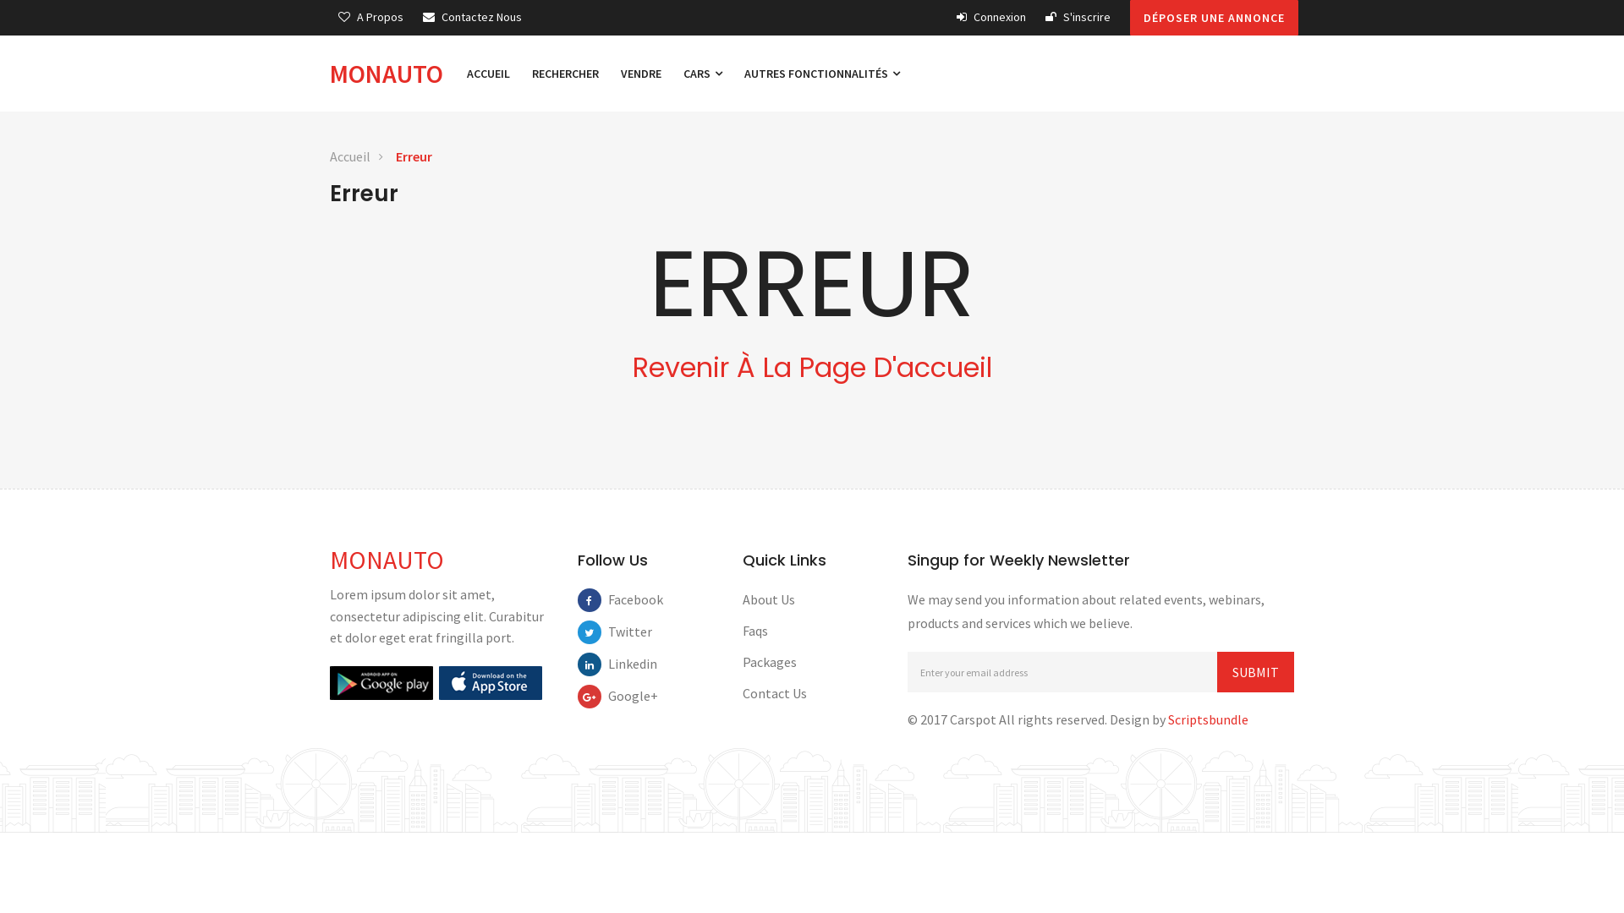 Image resolution: width=1624 pixels, height=913 pixels. What do you see at coordinates (1255, 672) in the screenshot?
I see `Submit` at bounding box center [1255, 672].